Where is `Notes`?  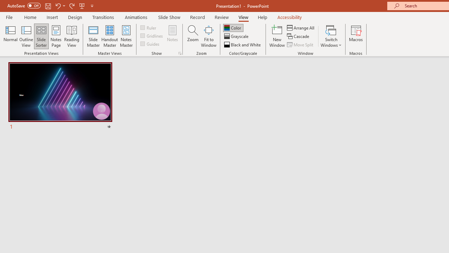 Notes is located at coordinates (173, 36).